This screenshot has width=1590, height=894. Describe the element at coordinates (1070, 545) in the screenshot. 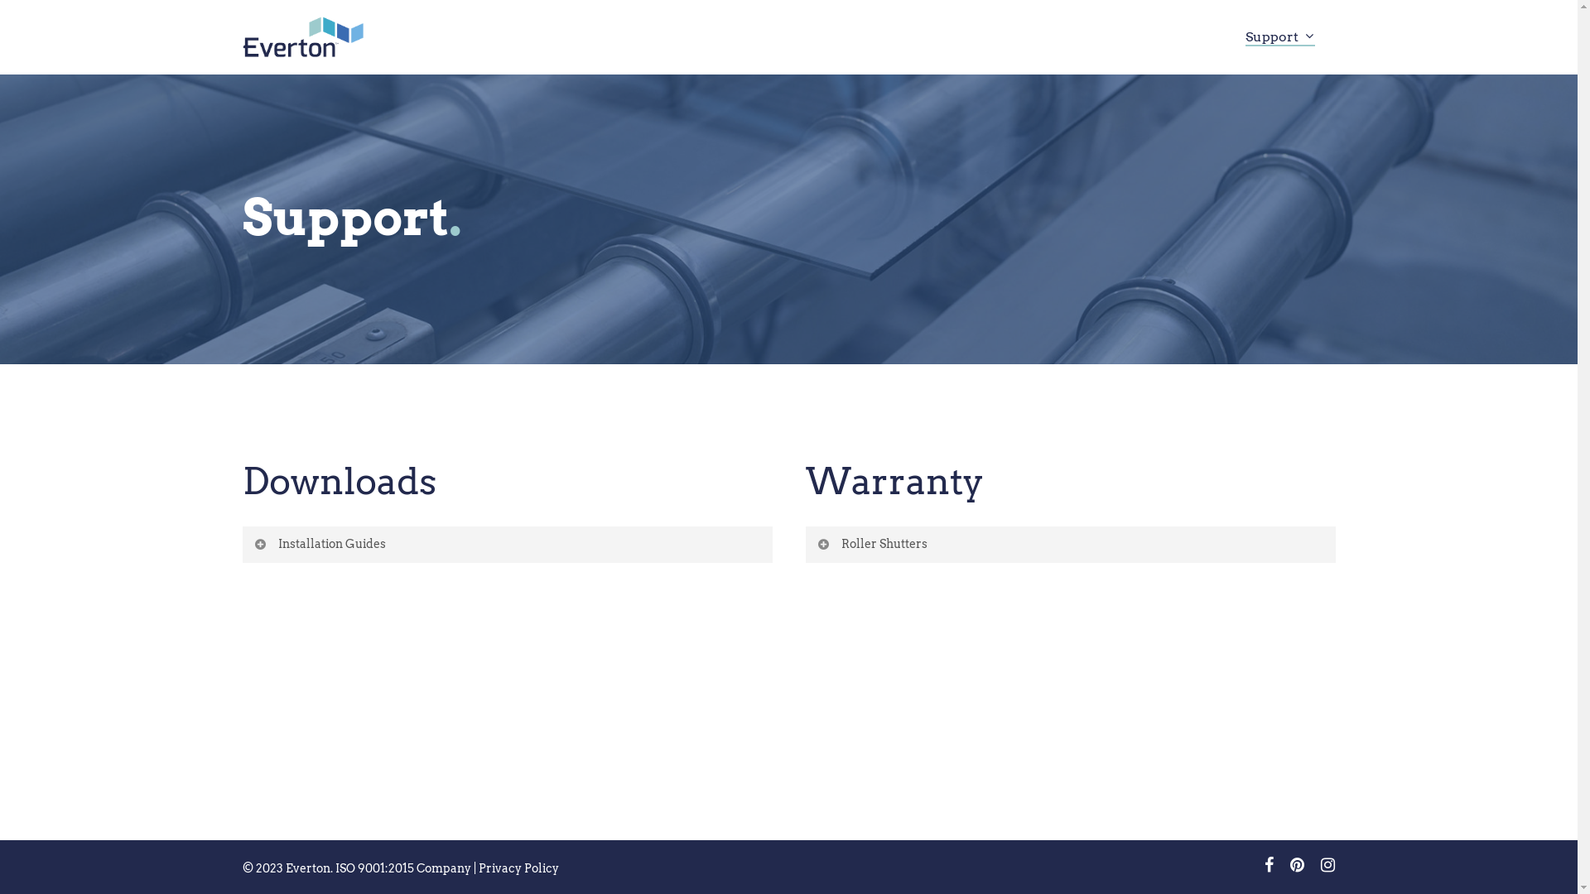

I see `Roller Shutters` at that location.